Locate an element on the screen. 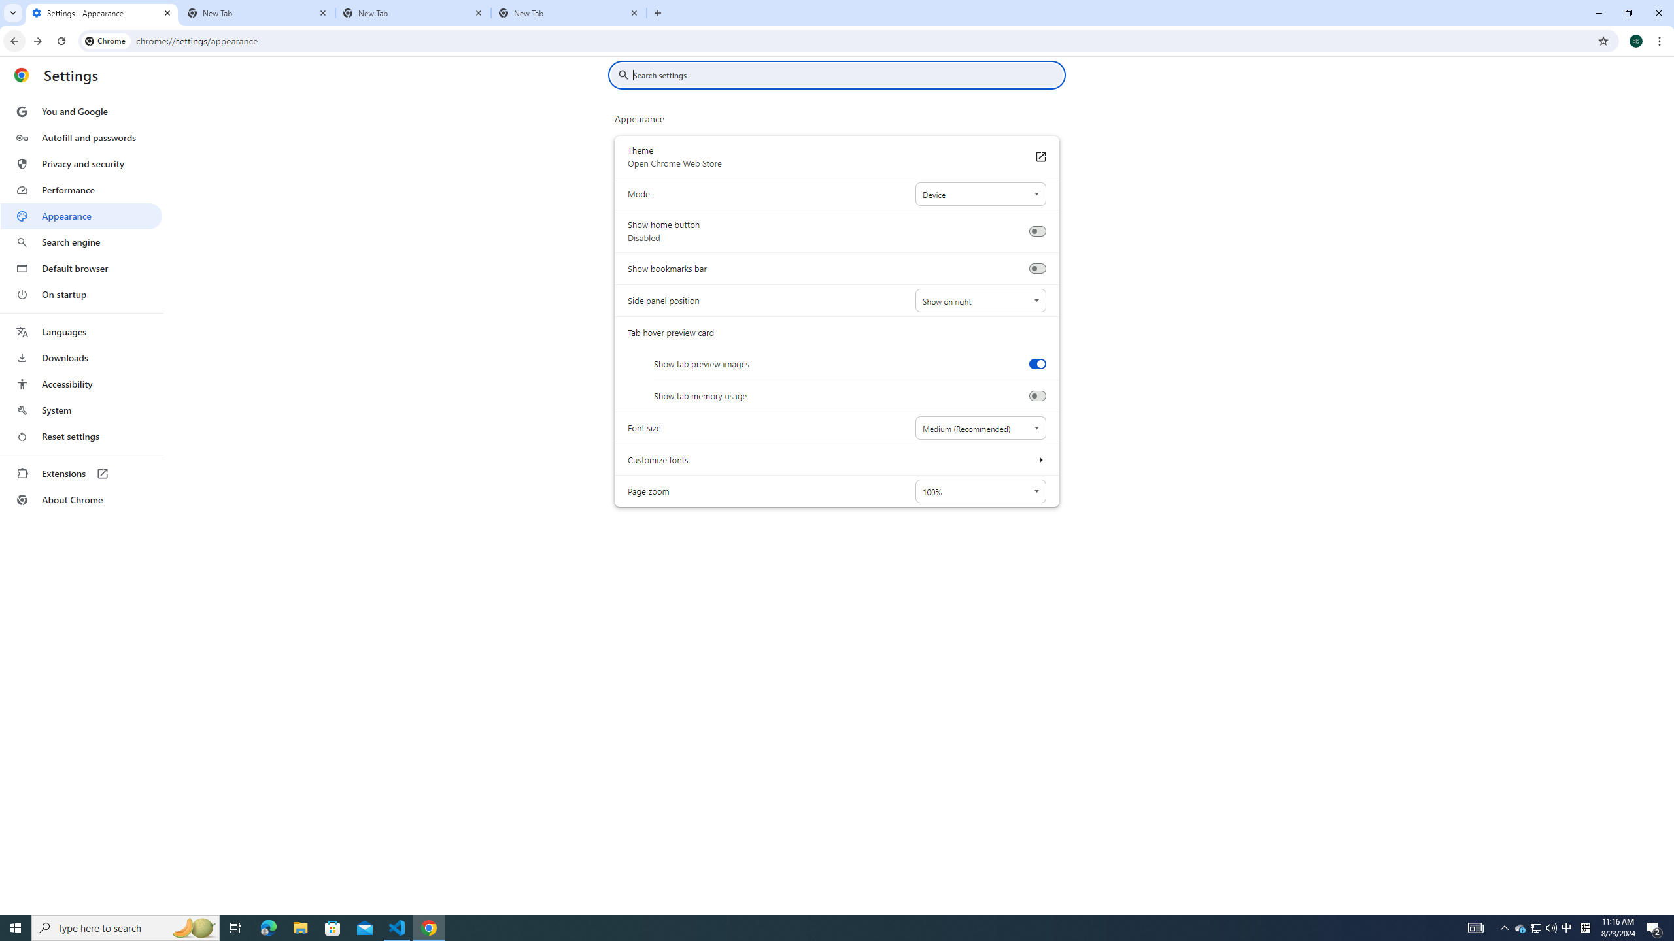 This screenshot has height=941, width=1674. About Chrome is located at coordinates (81, 499).